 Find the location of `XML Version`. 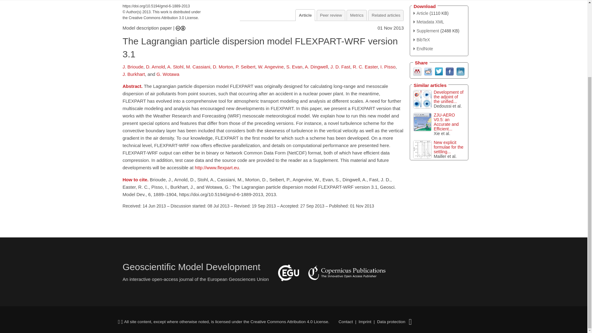

XML Version is located at coordinates (429, 22).